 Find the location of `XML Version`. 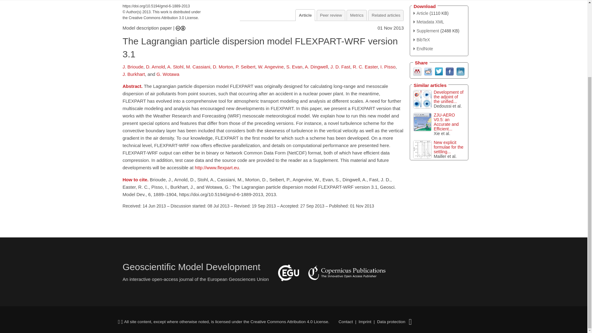

XML Version is located at coordinates (429, 22).